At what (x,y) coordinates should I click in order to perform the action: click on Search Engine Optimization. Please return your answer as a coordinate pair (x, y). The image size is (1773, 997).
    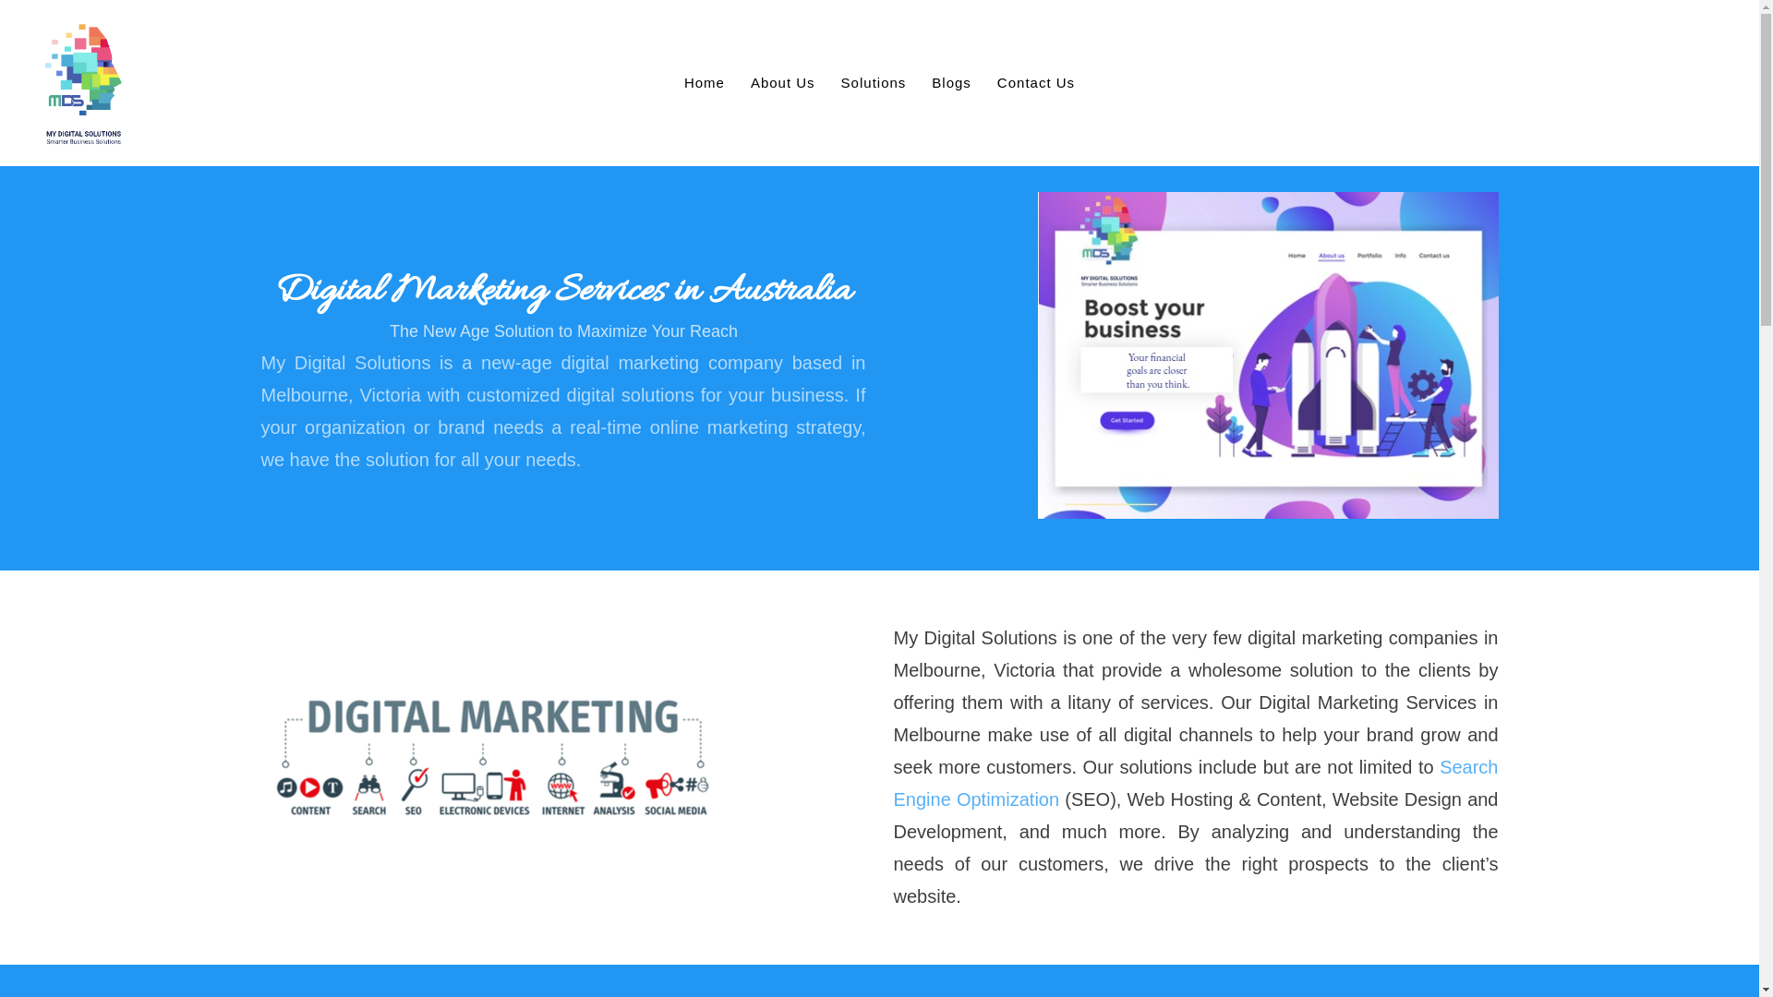
    Looking at the image, I should click on (1197, 783).